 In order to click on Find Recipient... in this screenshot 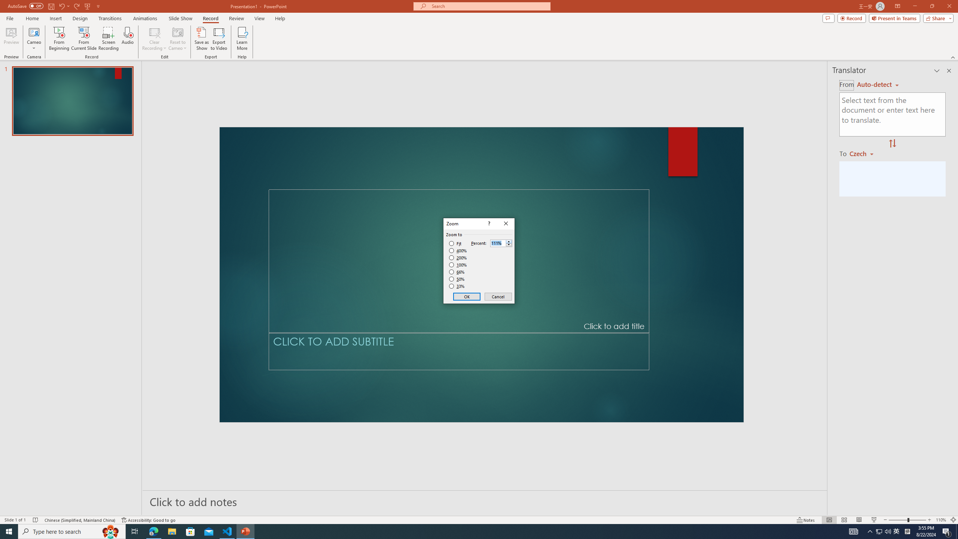, I will do `click(499, 61)`.